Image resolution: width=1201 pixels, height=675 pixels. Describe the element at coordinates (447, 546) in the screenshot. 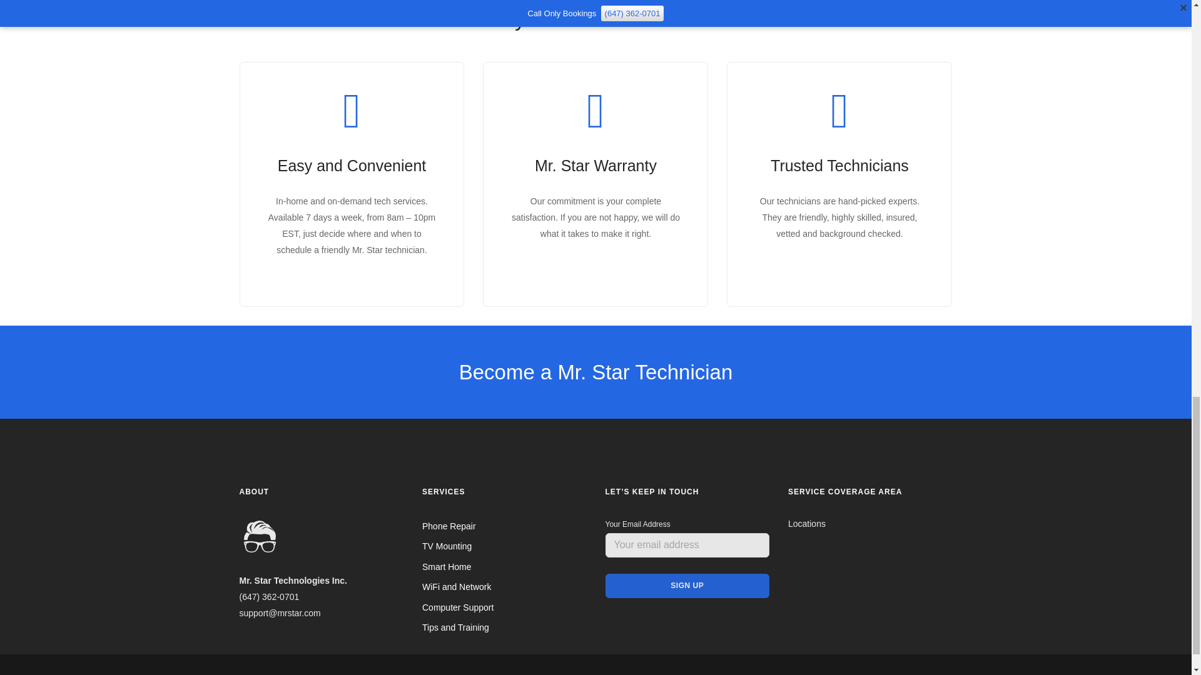

I see `TV Mounting` at that location.